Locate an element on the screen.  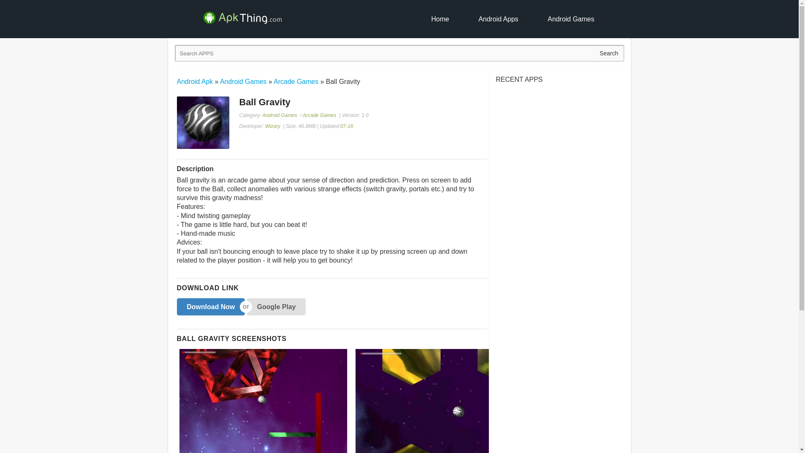
Arcade Games is located at coordinates (319, 115).